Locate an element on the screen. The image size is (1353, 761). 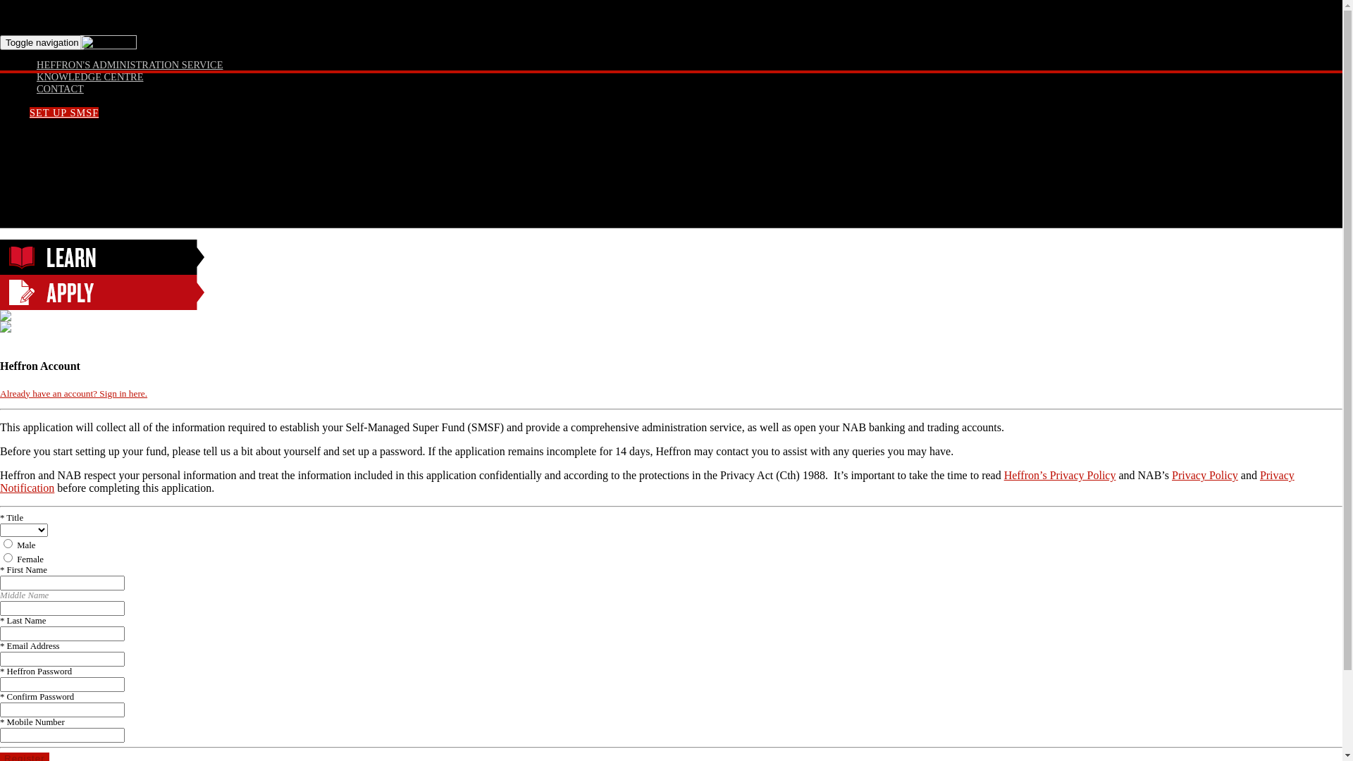
Already have an account? Sign in here. is located at coordinates (73, 393).